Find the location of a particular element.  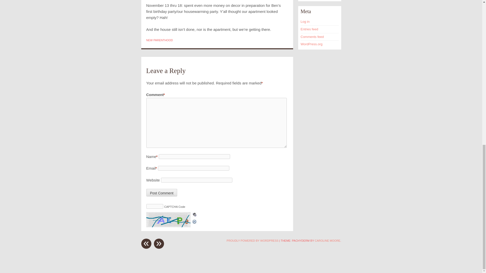

Post Comment is located at coordinates (161, 193).